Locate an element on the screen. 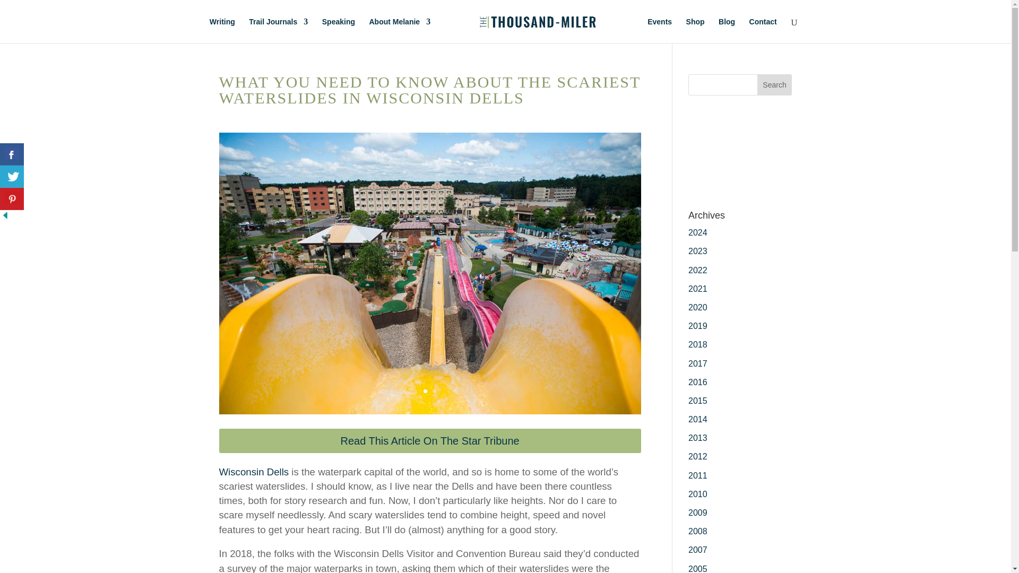 This screenshot has width=1019, height=573. Dells-Waterslide-down is located at coordinates (430, 414).